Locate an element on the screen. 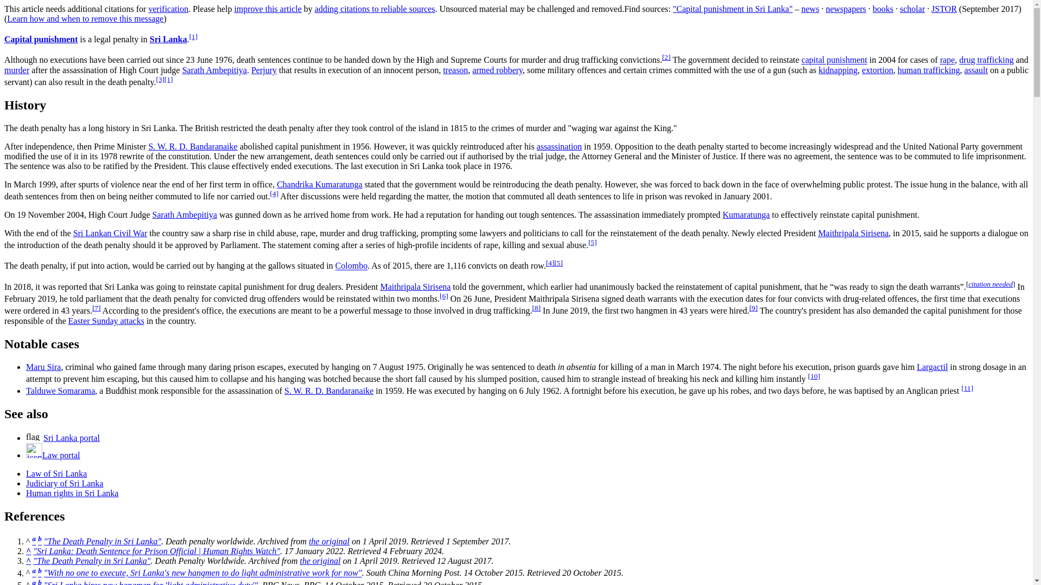 The image size is (1041, 585). rape is located at coordinates (948, 60).